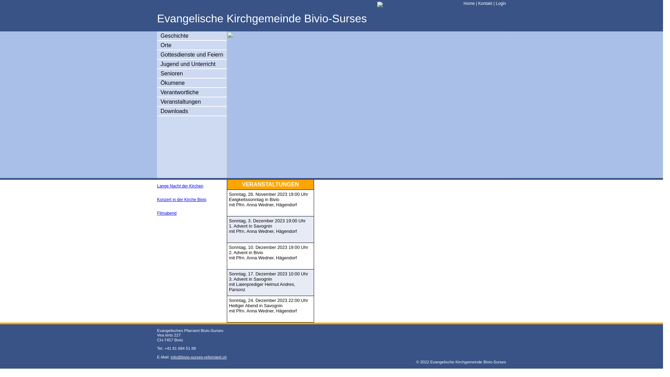  I want to click on Orte, so click(166, 45).